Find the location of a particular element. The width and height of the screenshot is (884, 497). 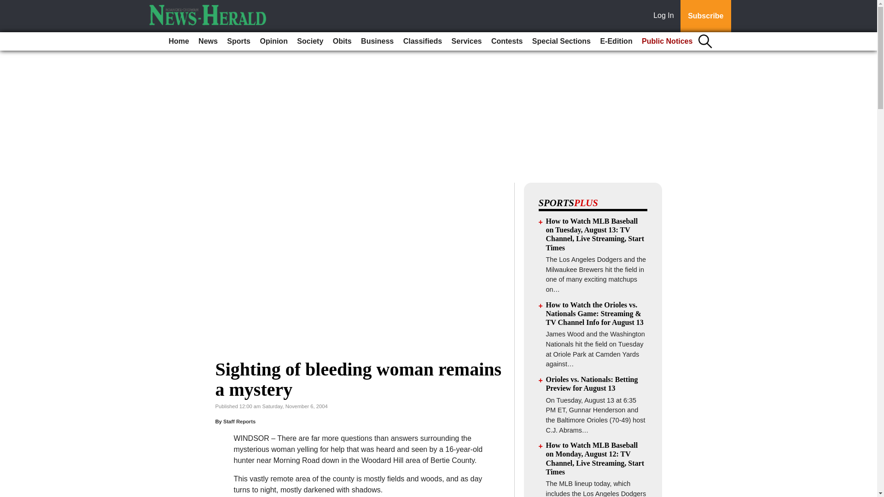

Log In is located at coordinates (665, 16).